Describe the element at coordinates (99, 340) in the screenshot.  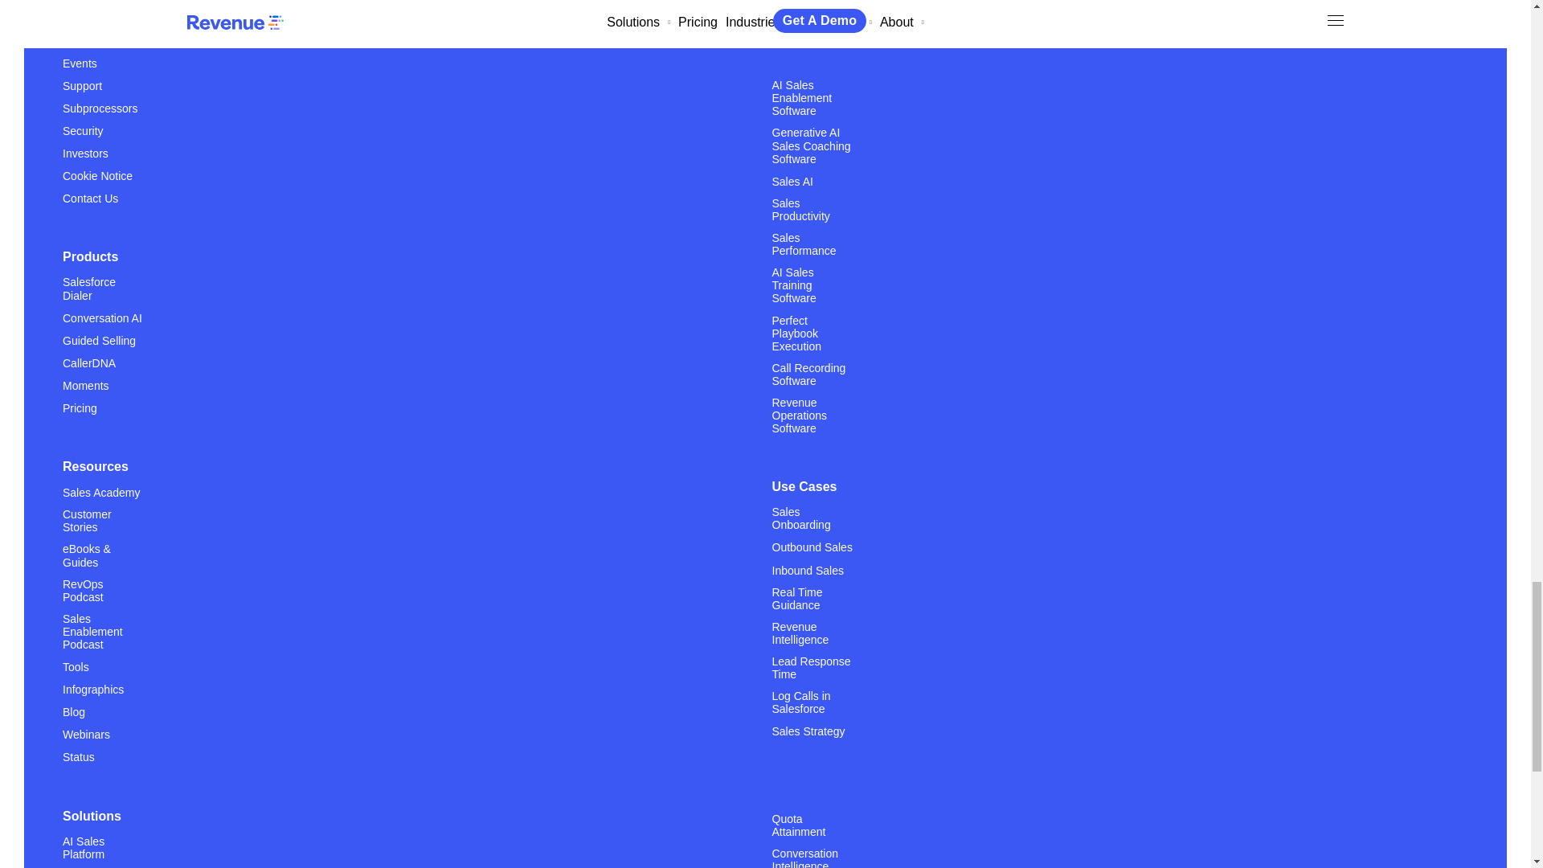
I see `Guided Selling` at that location.